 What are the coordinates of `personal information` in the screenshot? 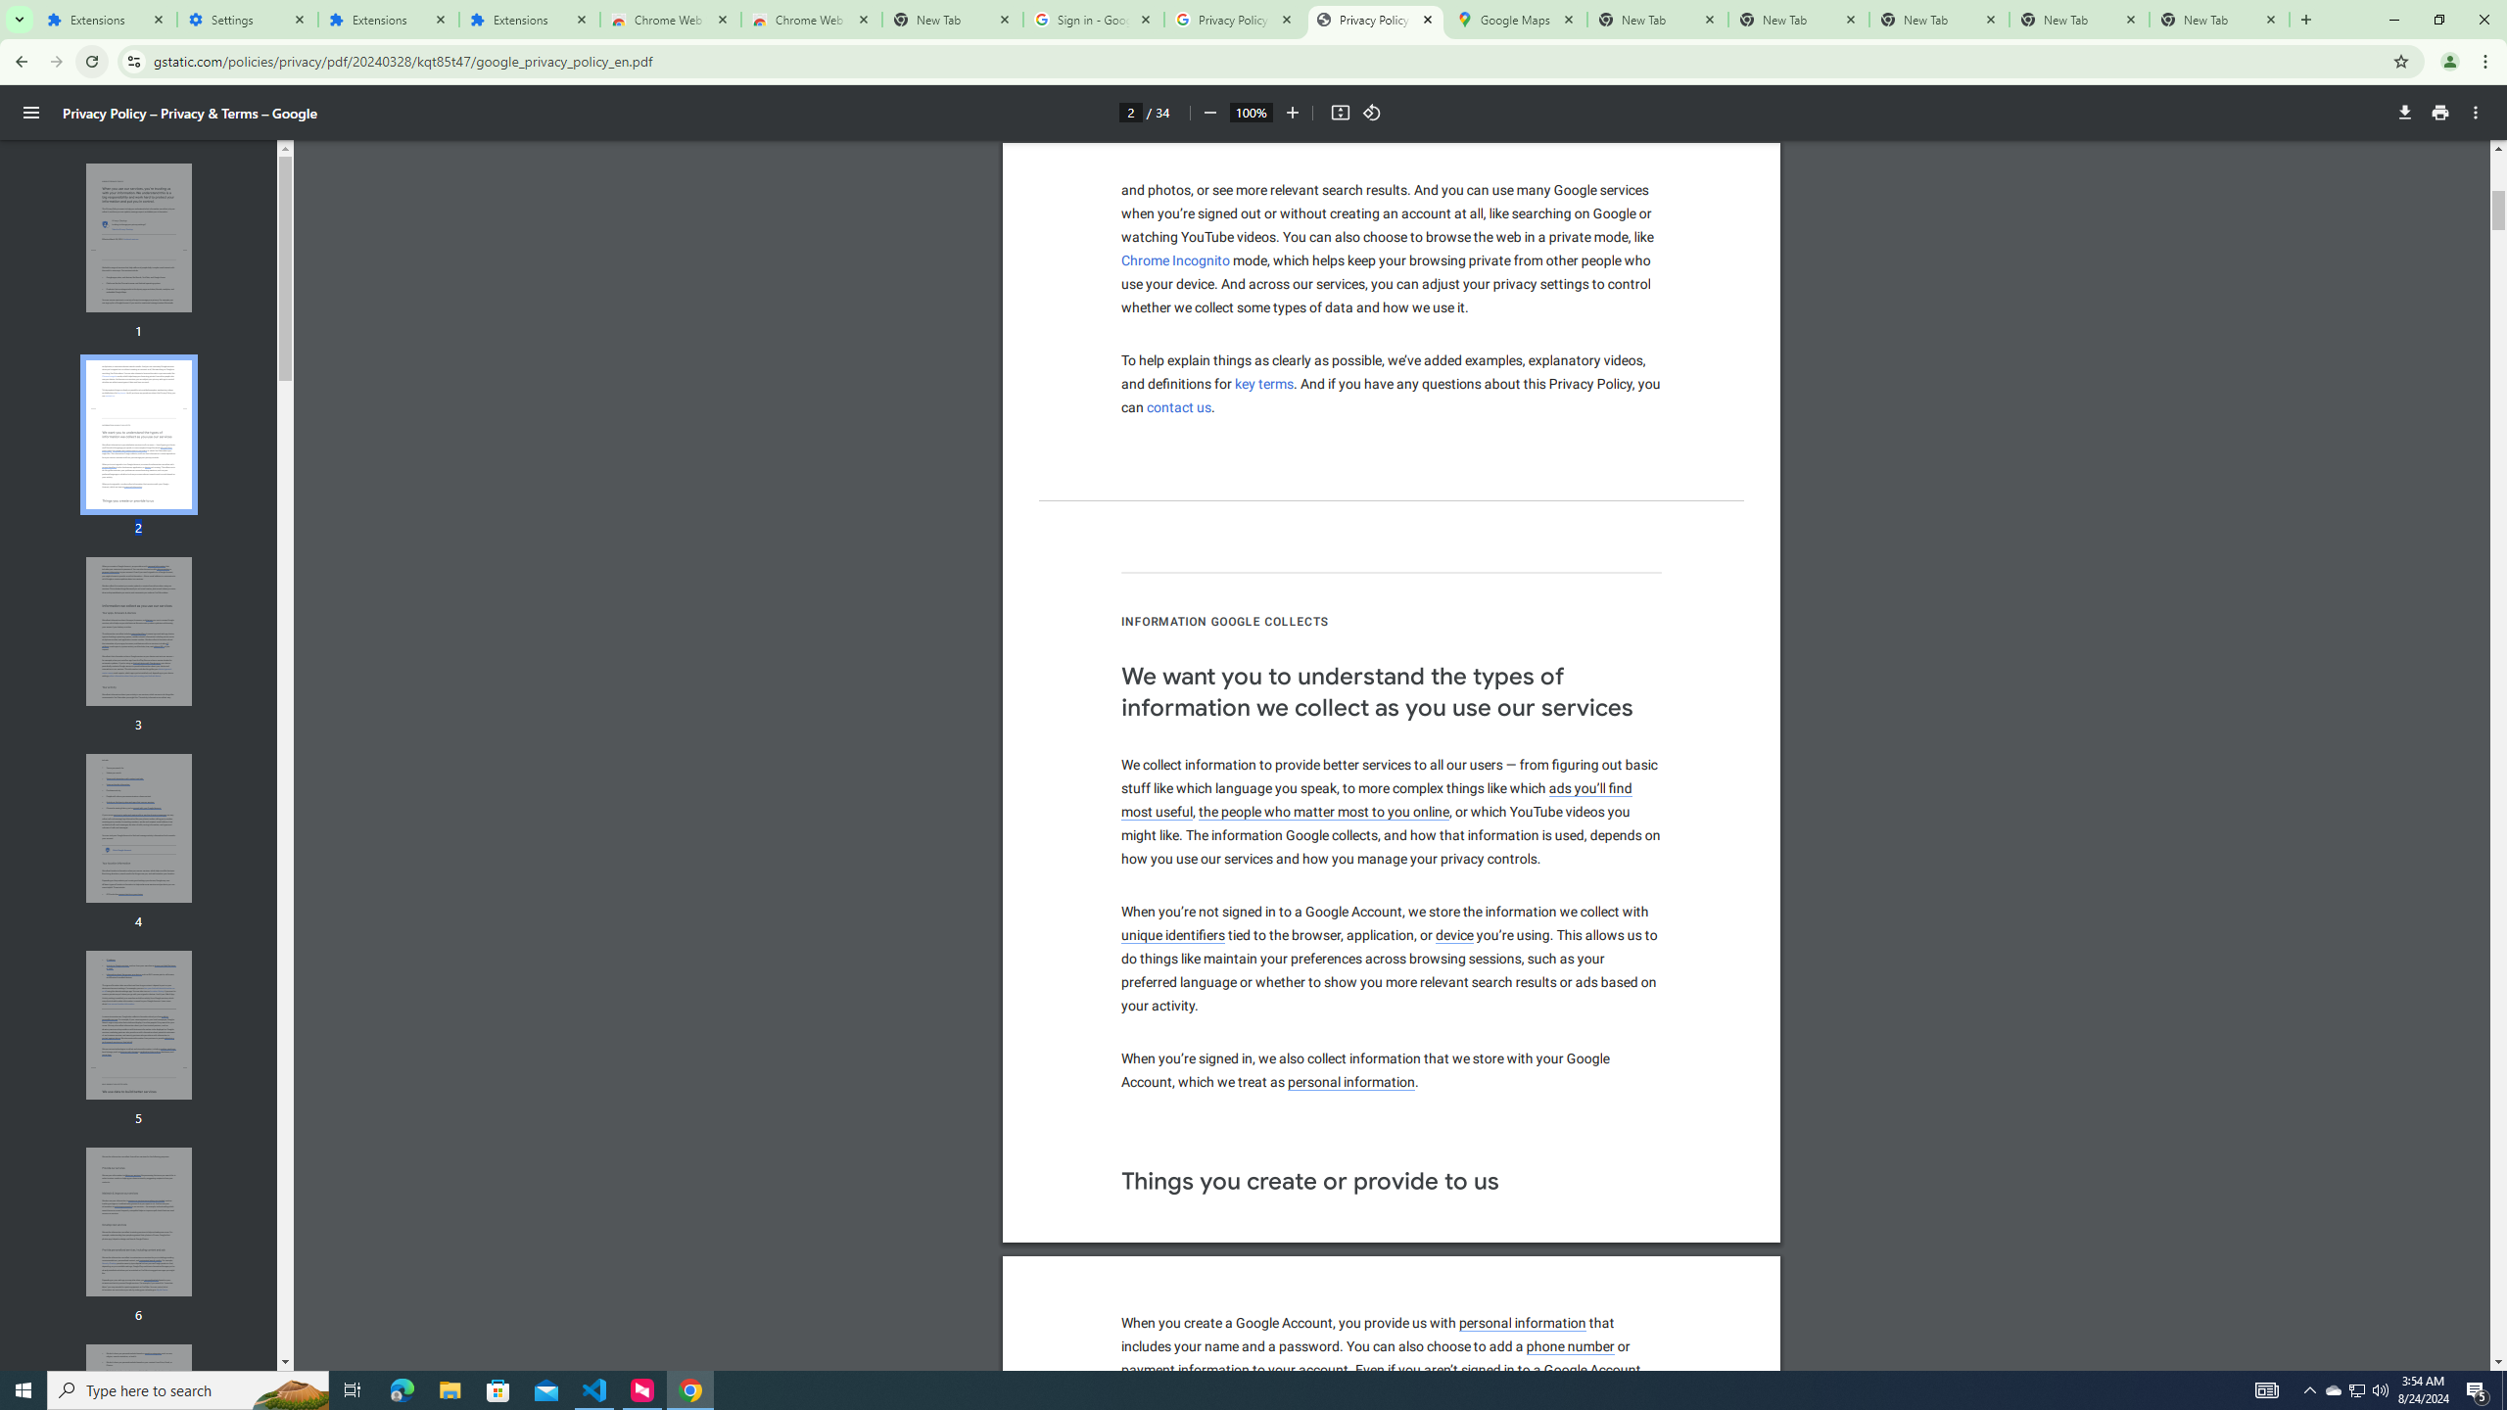 It's located at (1522, 1324).